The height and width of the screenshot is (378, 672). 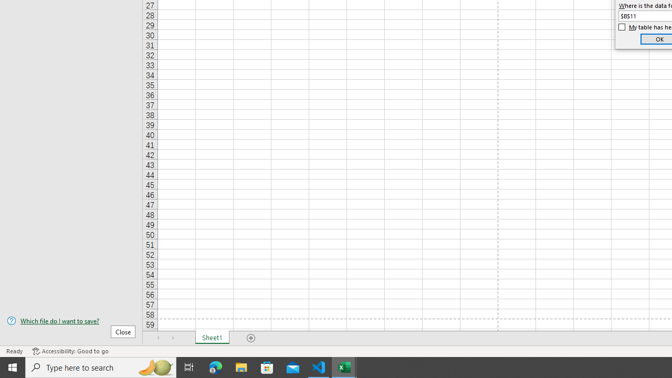 What do you see at coordinates (70, 351) in the screenshot?
I see `Accessibility Checker Accessibility: Good to go` at bounding box center [70, 351].